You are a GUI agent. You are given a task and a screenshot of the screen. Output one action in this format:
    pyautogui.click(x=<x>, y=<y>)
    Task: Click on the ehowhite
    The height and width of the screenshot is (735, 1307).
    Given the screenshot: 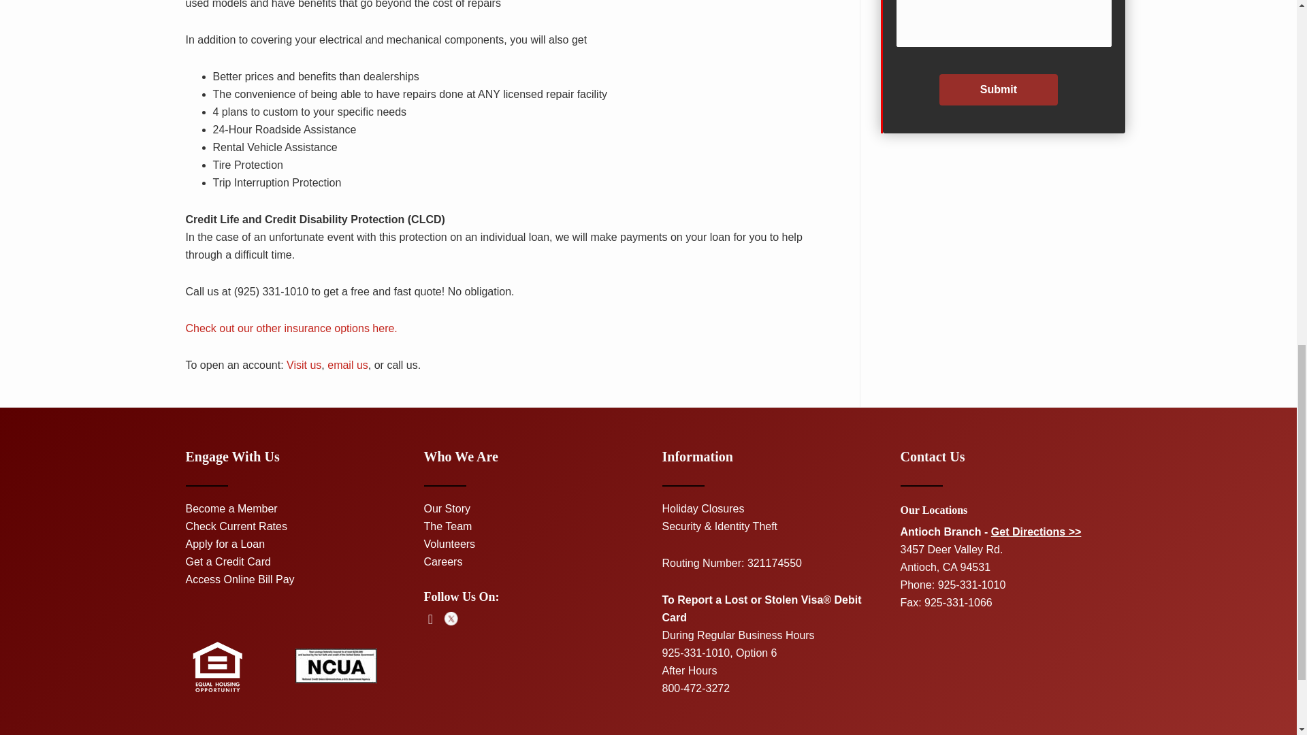 What is the action you would take?
    pyautogui.click(x=216, y=667)
    